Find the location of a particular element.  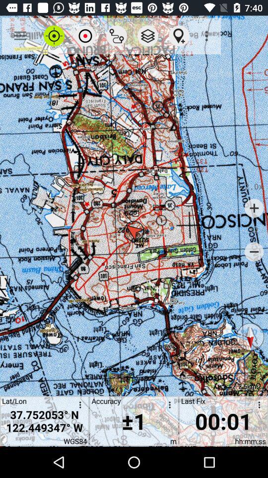

click icon above the 37 752053 n is located at coordinates (85, 36).